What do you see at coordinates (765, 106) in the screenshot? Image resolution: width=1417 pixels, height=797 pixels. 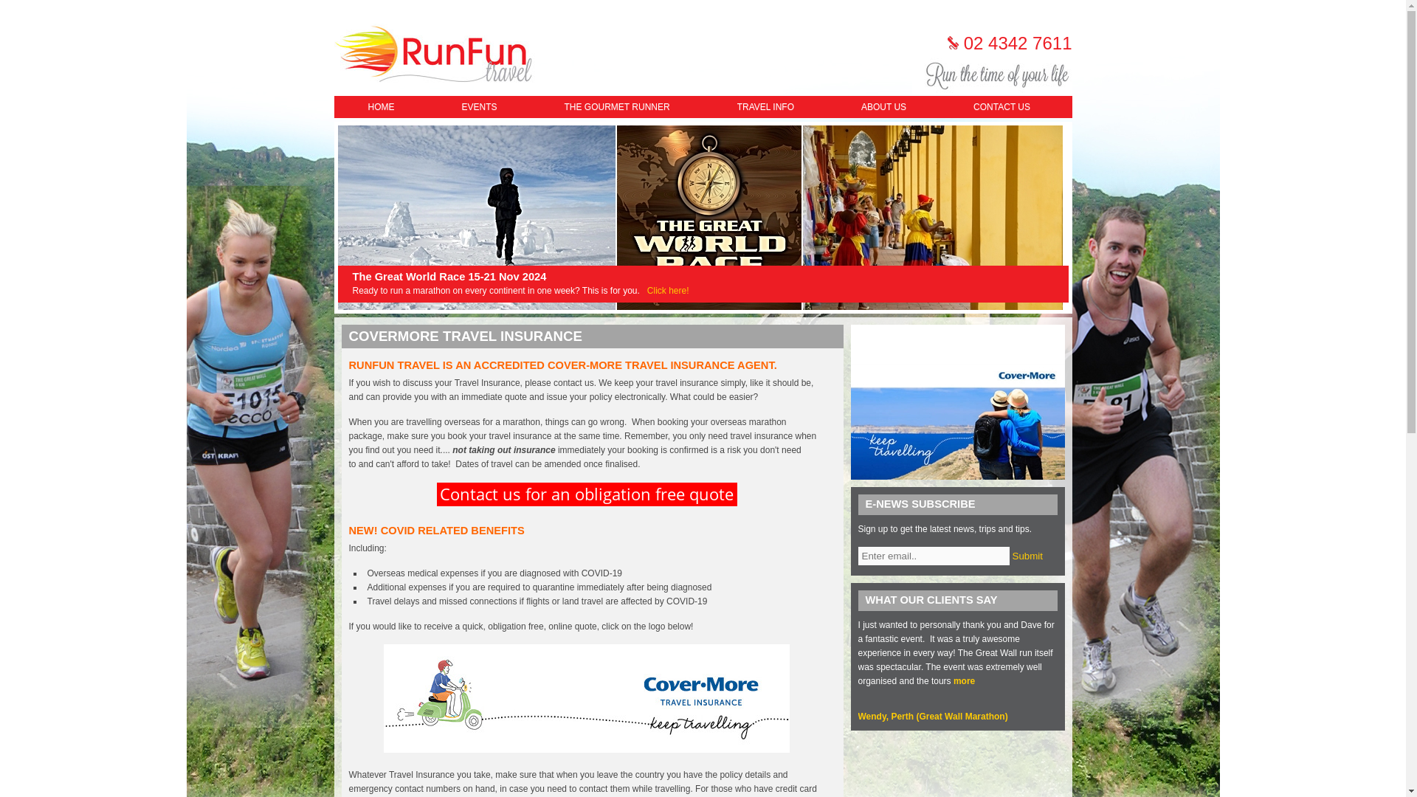 I see `TRAVEL INFO` at bounding box center [765, 106].